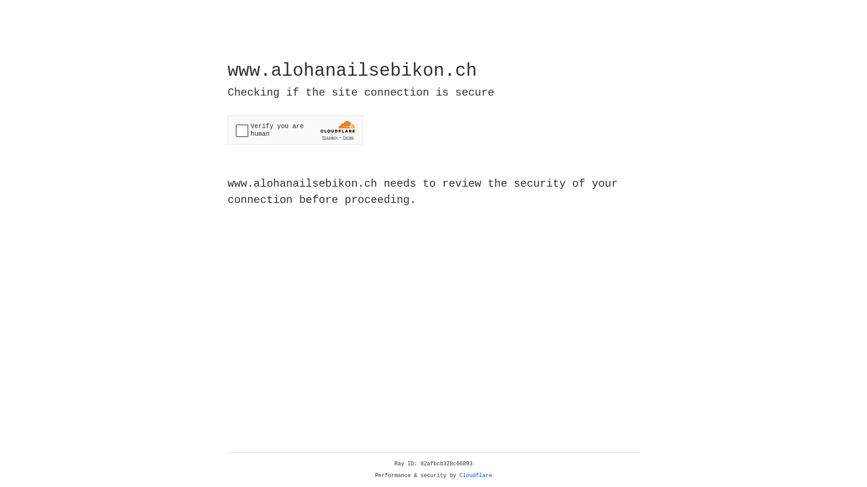 The width and height of the screenshot is (867, 487). Describe the element at coordinates (476, 476) in the screenshot. I see `Cloudflare` at that location.